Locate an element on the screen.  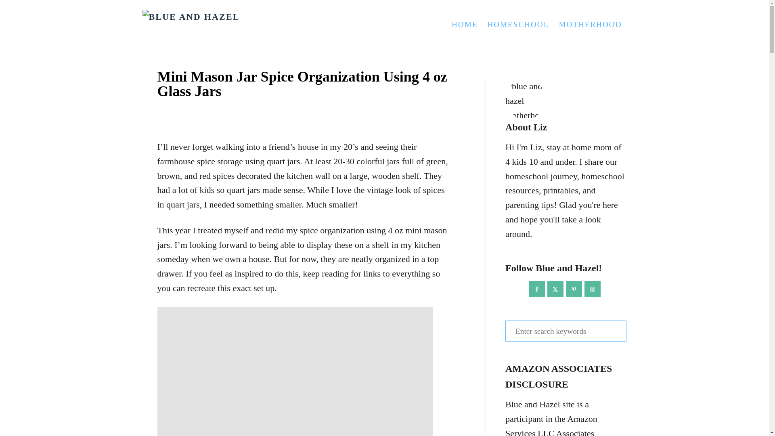
MOTHERHOOD is located at coordinates (590, 24).